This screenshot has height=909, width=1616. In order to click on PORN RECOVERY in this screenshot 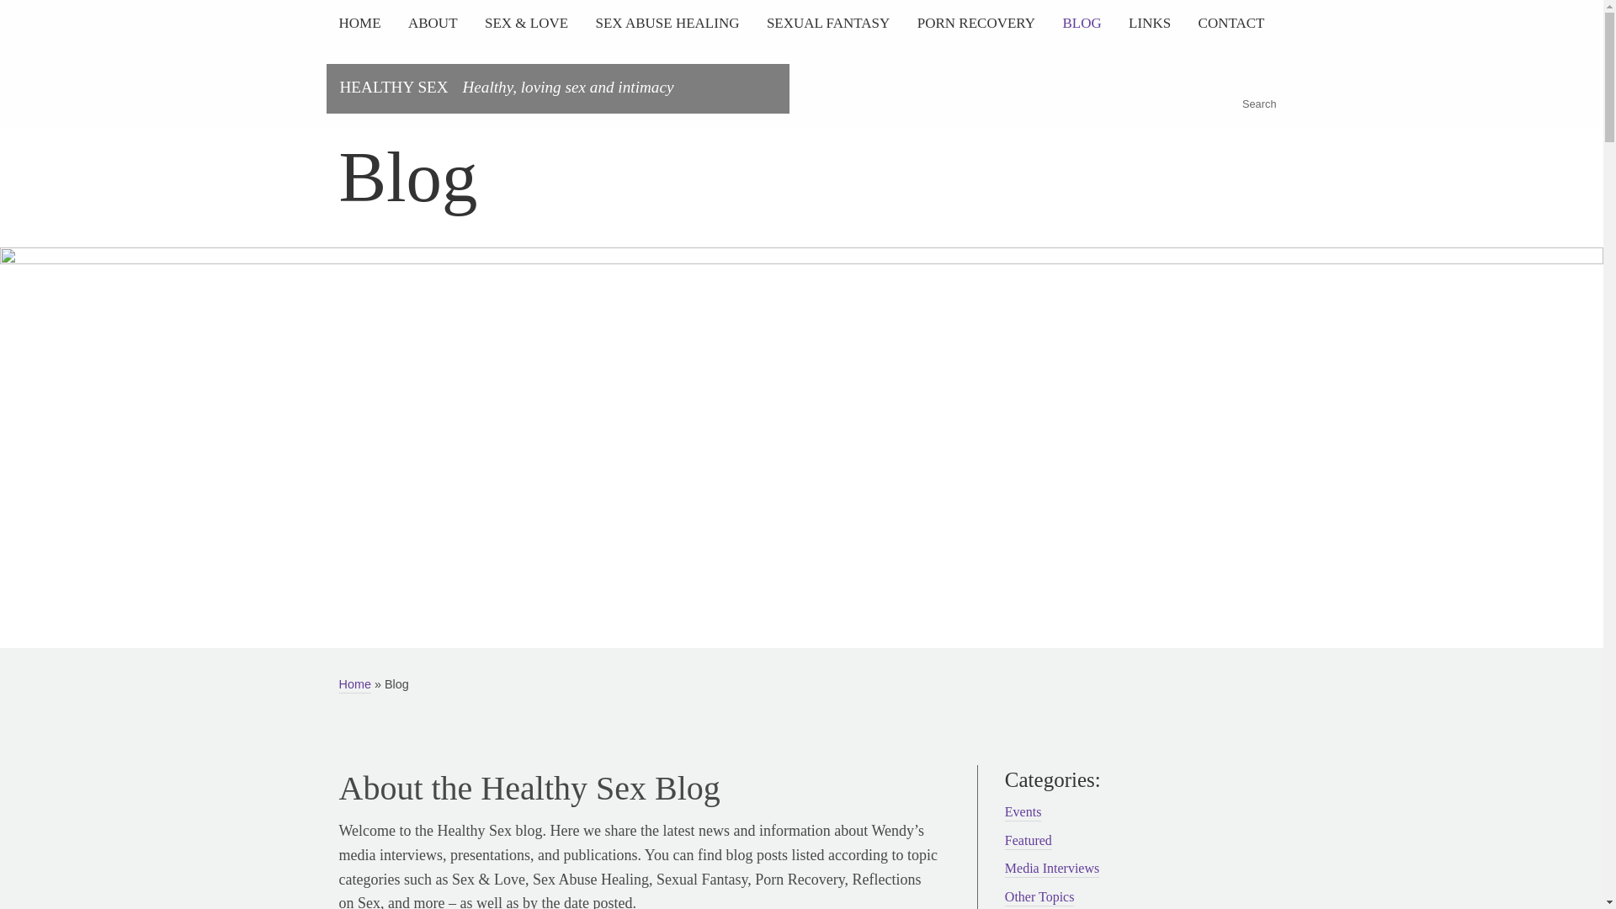, I will do `click(976, 23)`.